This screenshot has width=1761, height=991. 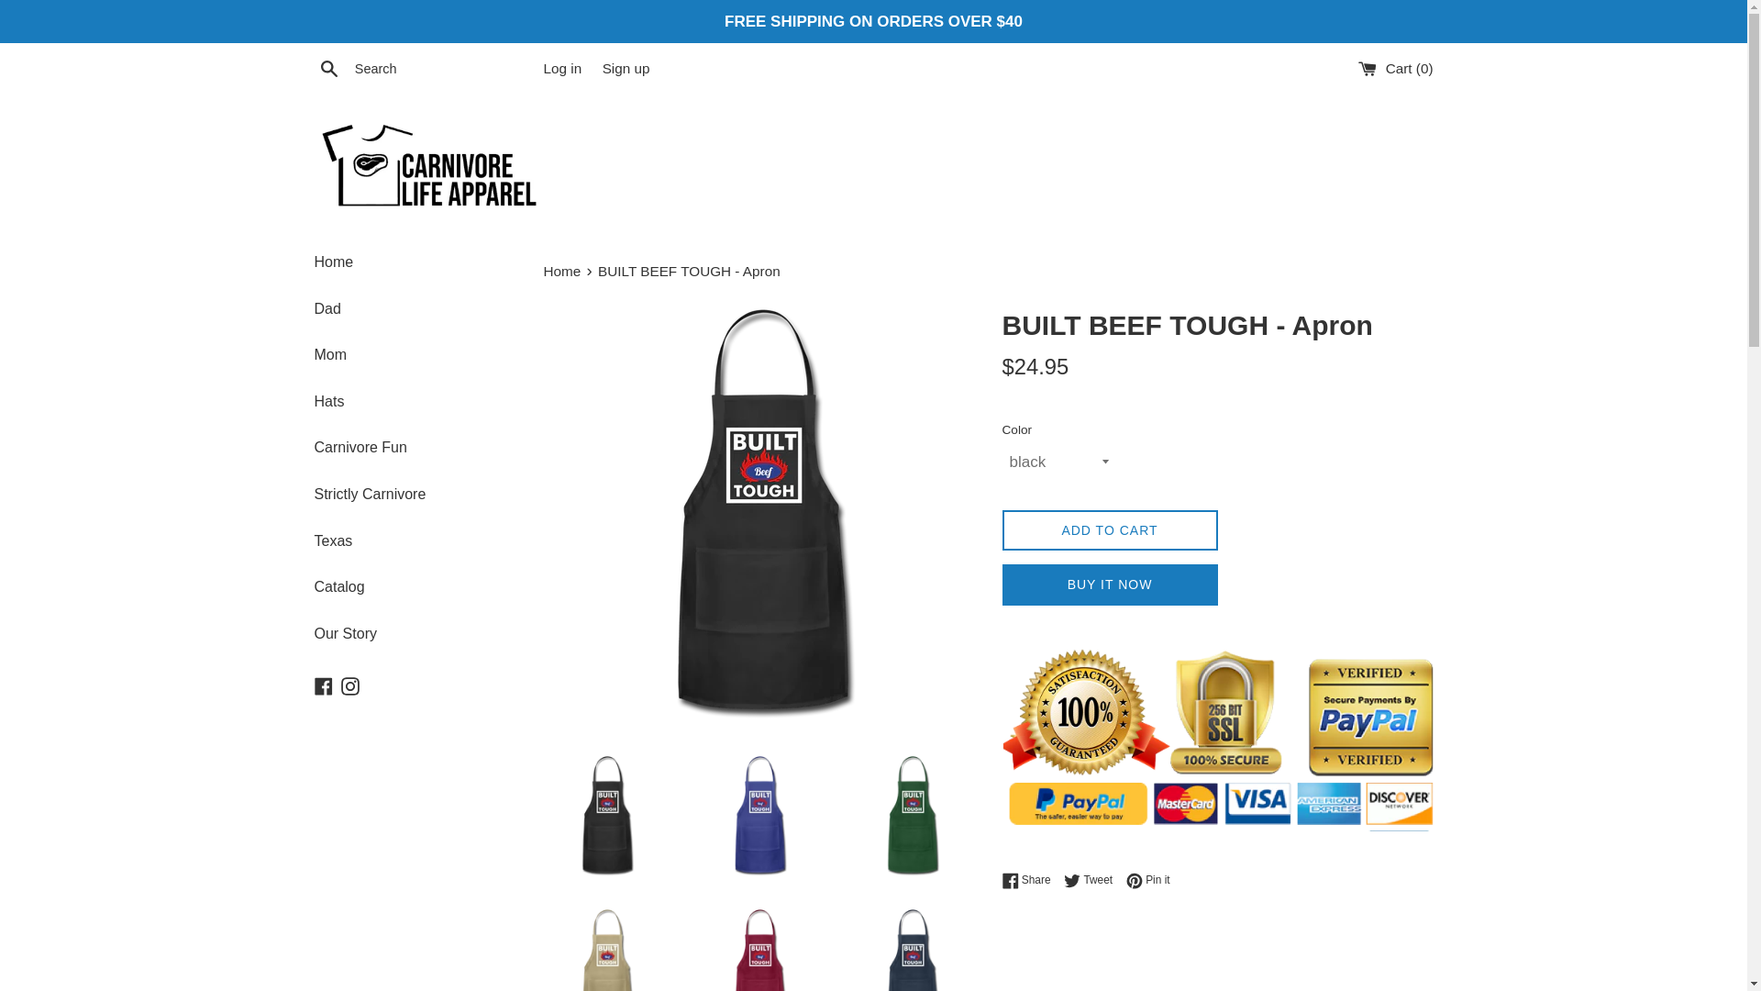 What do you see at coordinates (1148, 880) in the screenshot?
I see `Instagram` at bounding box center [1148, 880].